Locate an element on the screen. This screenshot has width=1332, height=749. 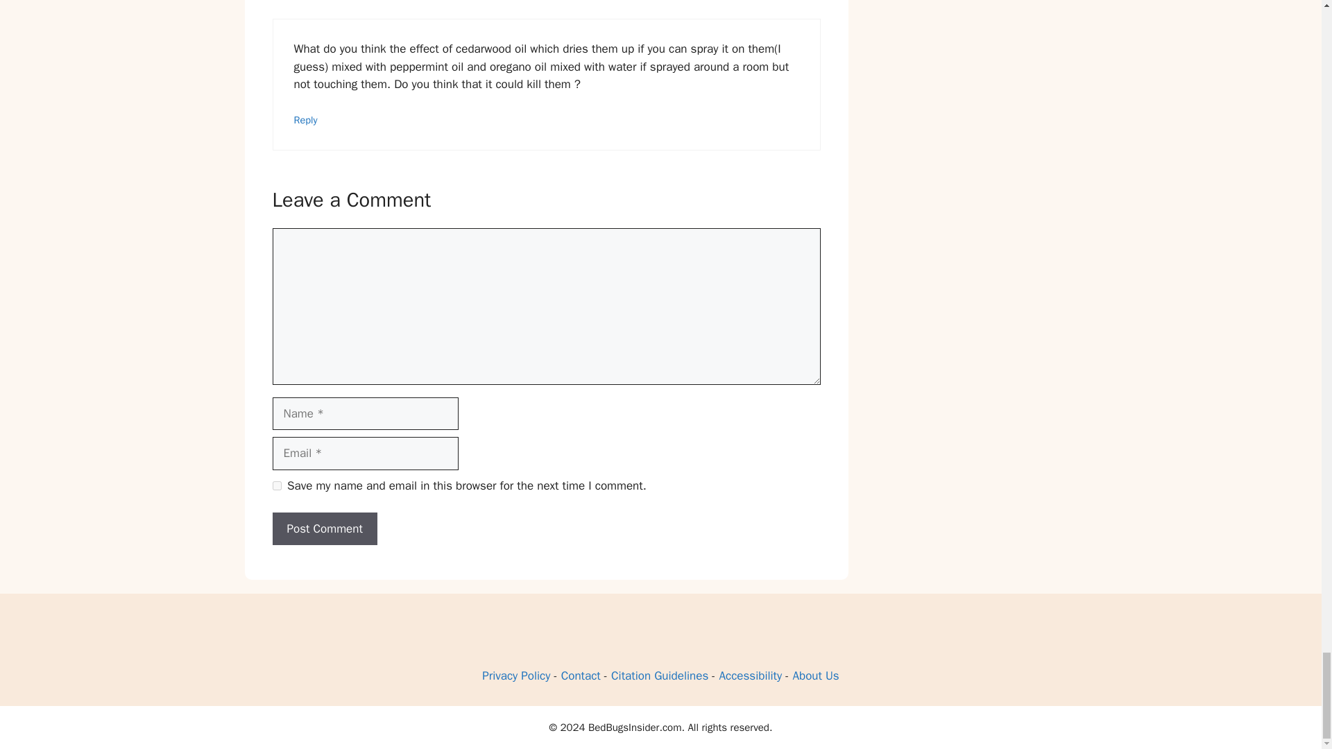
About Us is located at coordinates (816, 675).